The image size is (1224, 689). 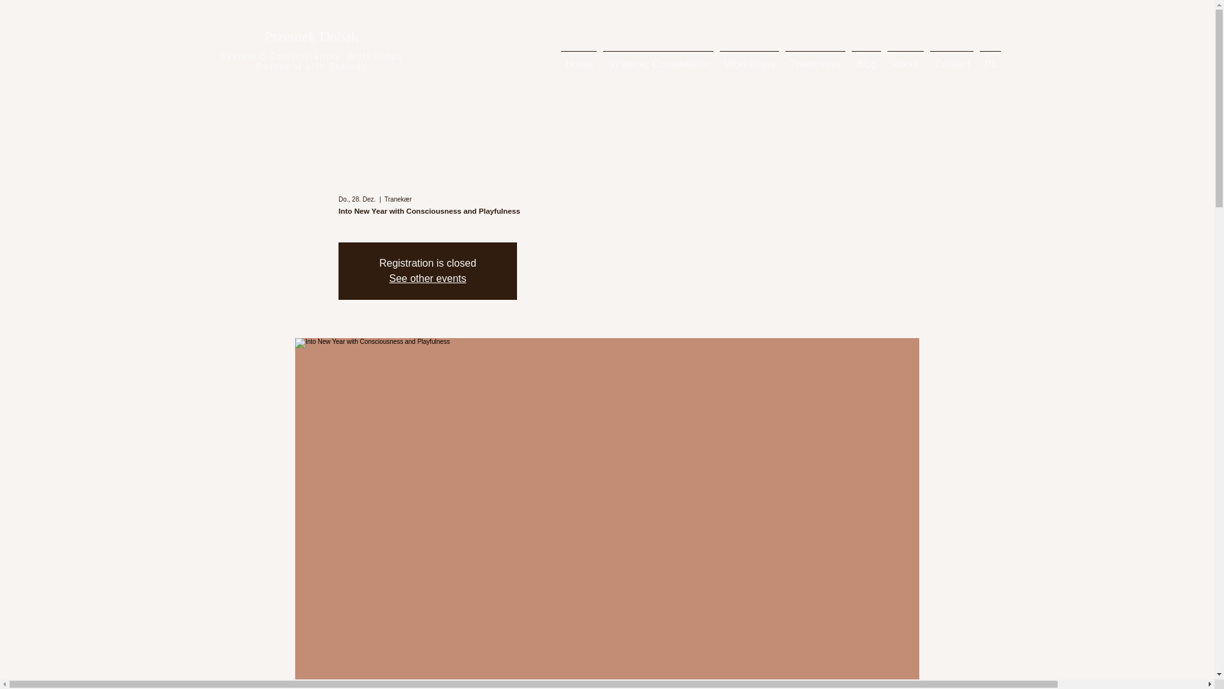 I want to click on See other events, so click(x=427, y=278).